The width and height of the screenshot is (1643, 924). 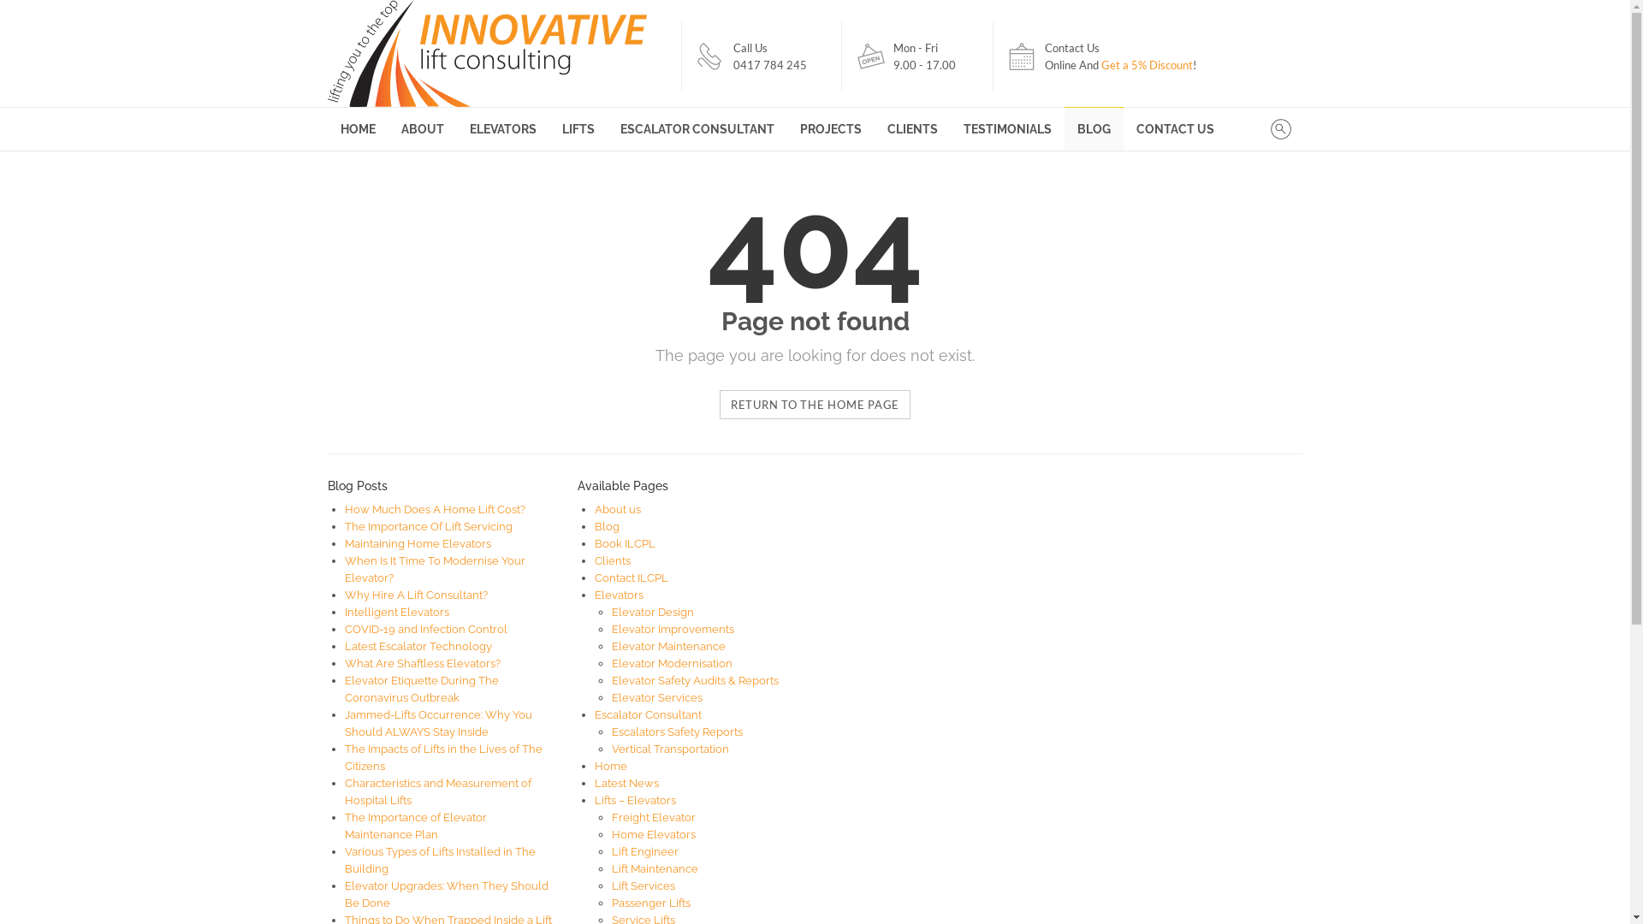 I want to click on Get a 5% Discount, so click(x=1147, y=65).